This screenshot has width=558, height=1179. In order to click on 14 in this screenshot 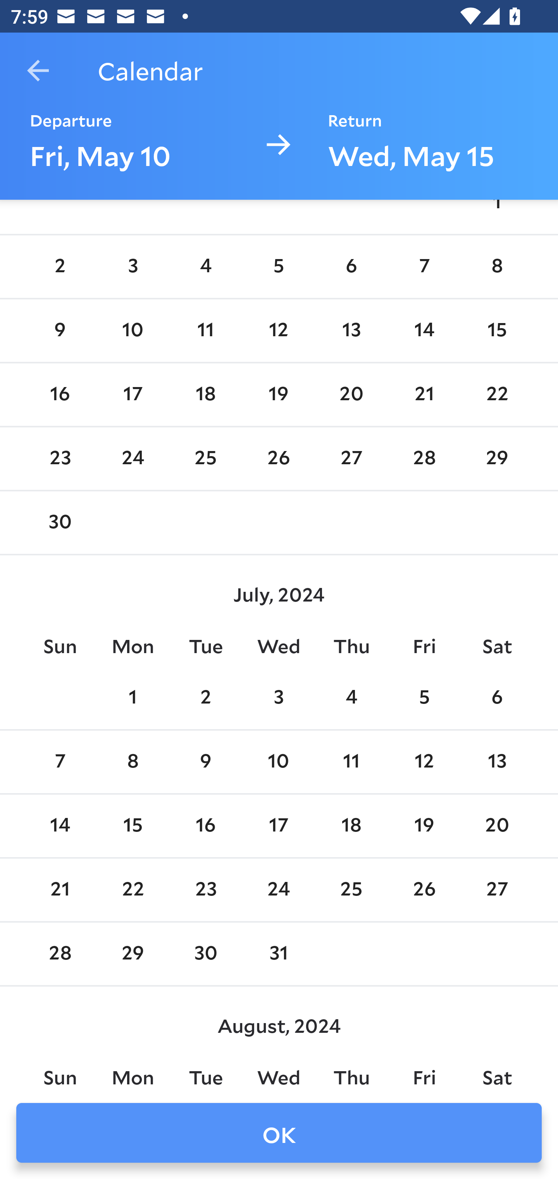, I will do `click(424, 331)`.